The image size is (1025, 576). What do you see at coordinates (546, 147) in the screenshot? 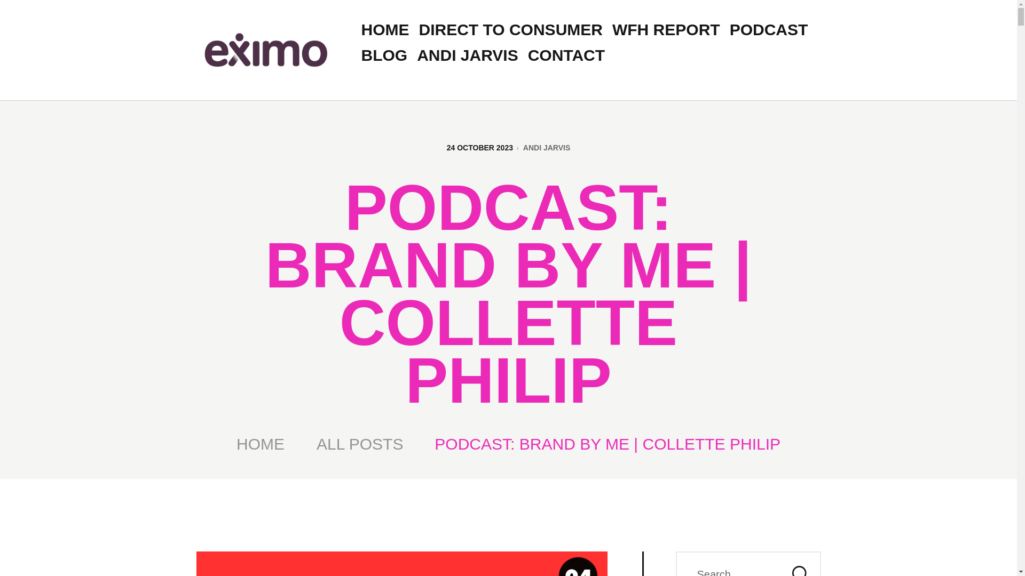
I see `ANDI JARVIS` at bounding box center [546, 147].